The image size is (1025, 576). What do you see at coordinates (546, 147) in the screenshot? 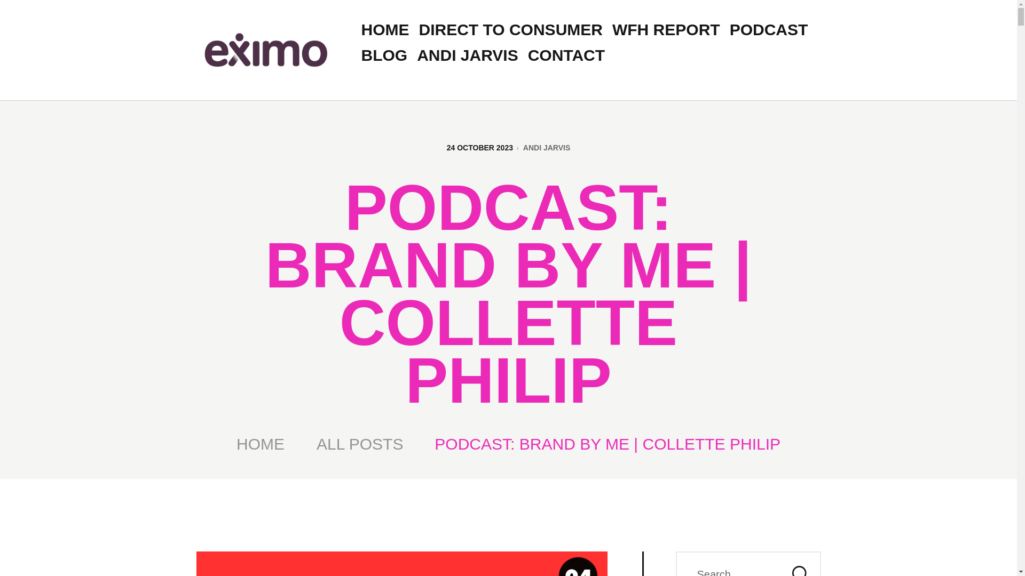
I see `ANDI JARVIS` at bounding box center [546, 147].